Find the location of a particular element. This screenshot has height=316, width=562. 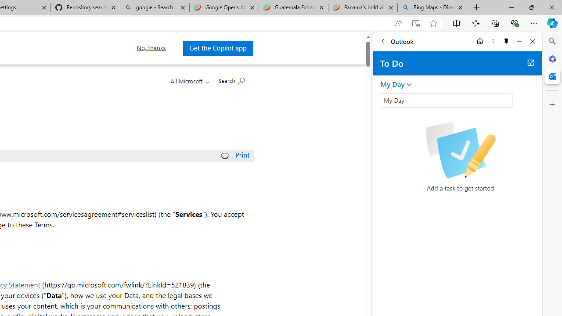

My Day is located at coordinates (446, 100).